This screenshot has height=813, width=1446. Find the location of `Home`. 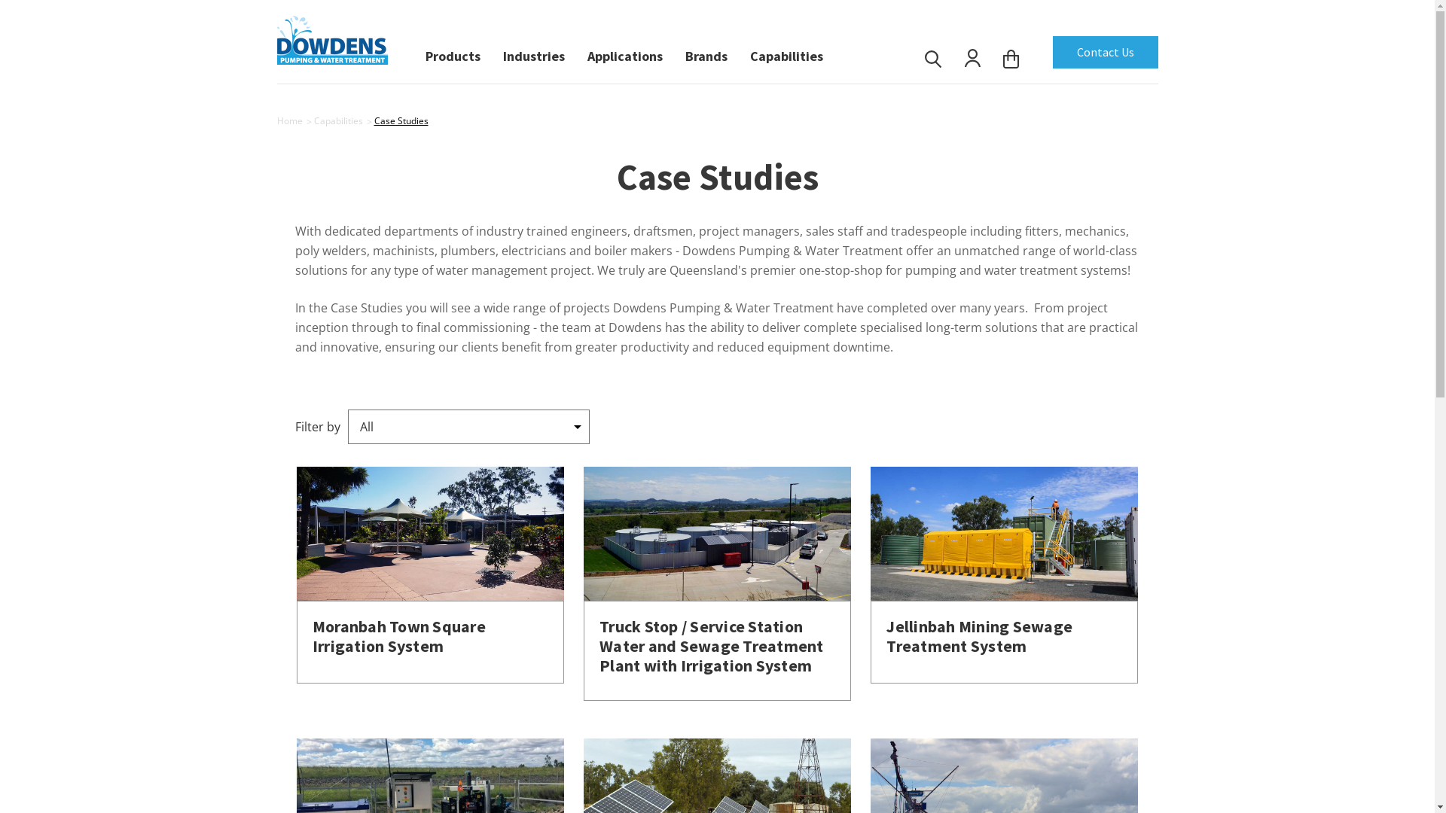

Home is located at coordinates (290, 120).